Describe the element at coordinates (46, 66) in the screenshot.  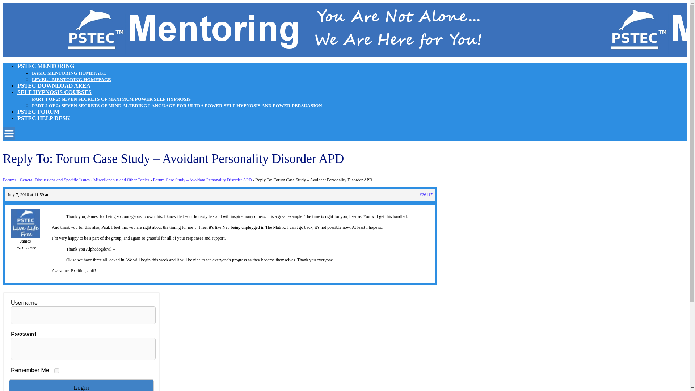
I see `PSTEC MENTORING` at that location.